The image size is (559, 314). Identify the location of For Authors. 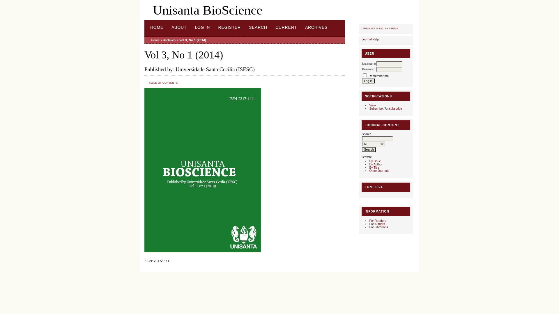
(377, 224).